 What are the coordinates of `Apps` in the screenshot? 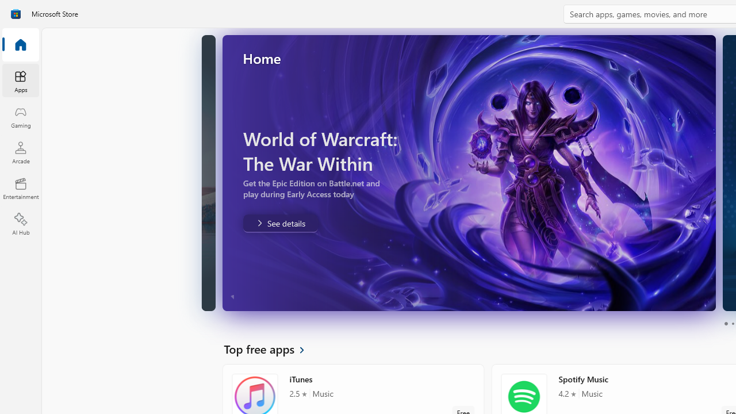 It's located at (21, 81).